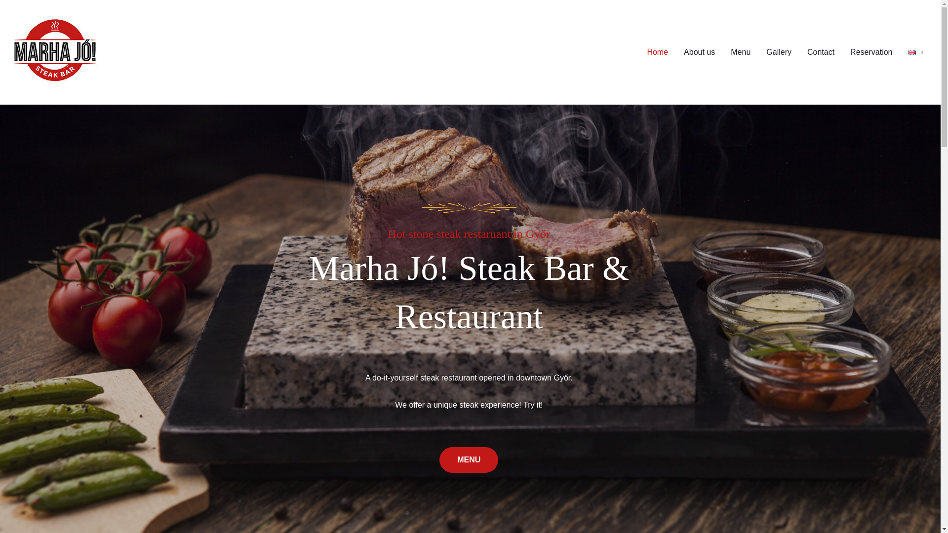  Describe the element at coordinates (699, 52) in the screenshot. I see `About us` at that location.